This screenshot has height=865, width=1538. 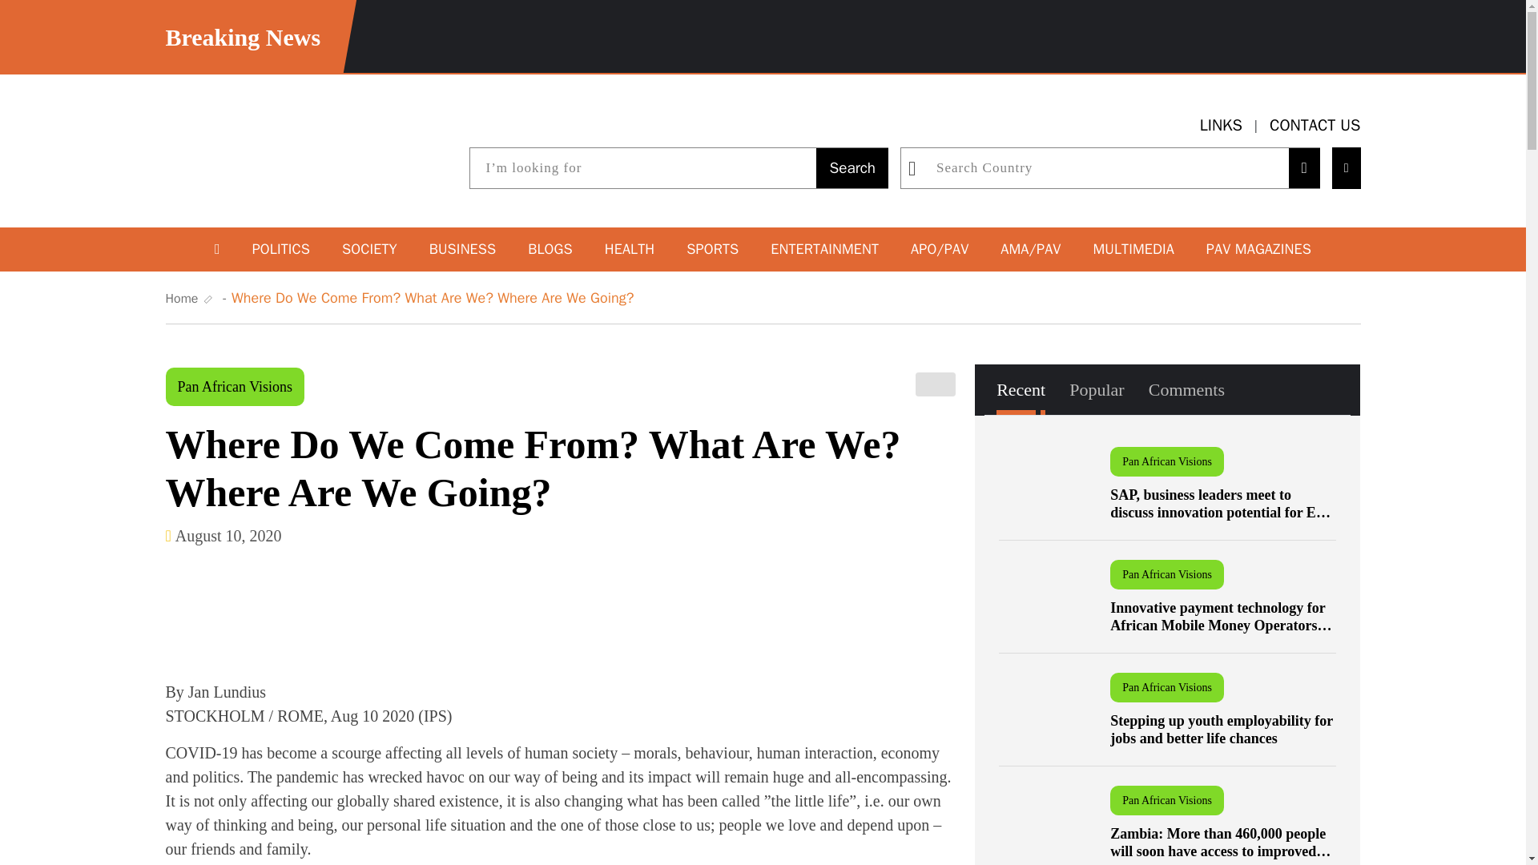 I want to click on LINKS, so click(x=1221, y=125).